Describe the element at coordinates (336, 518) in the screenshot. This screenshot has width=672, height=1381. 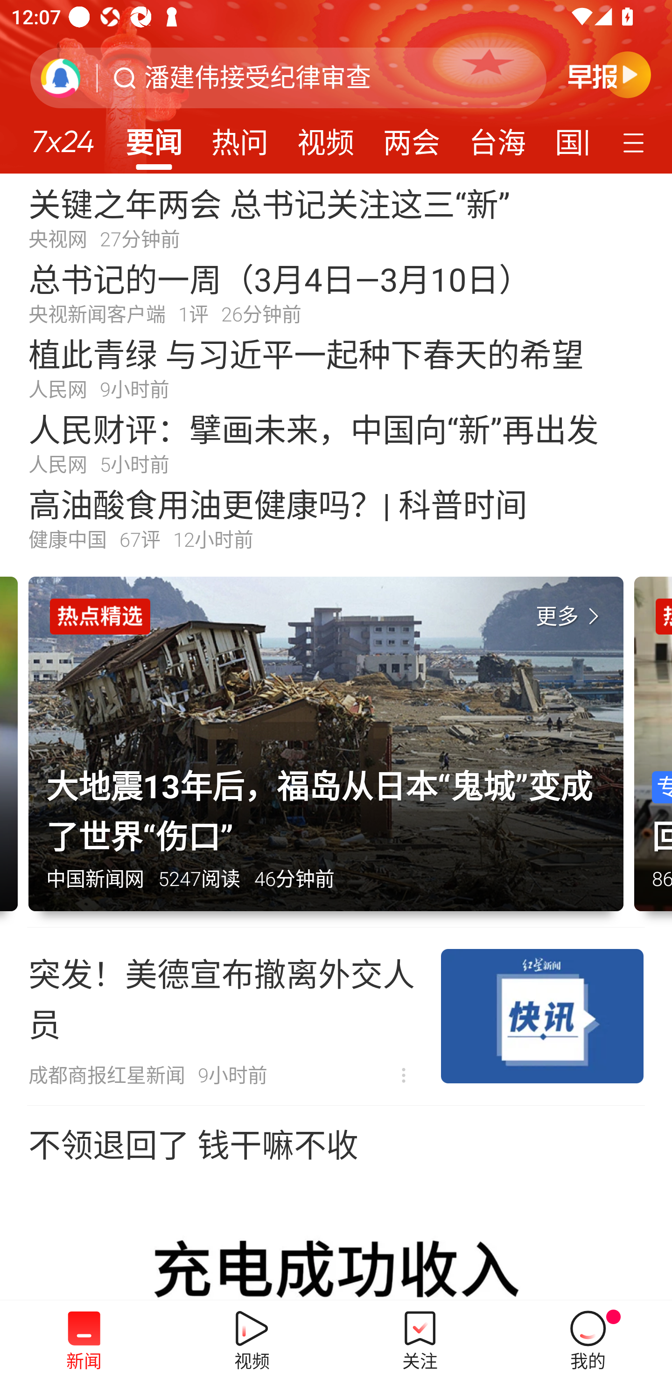
I see `高油酸食用油更健康吗？| 科普时间 健康中国 67评 12小时前` at that location.